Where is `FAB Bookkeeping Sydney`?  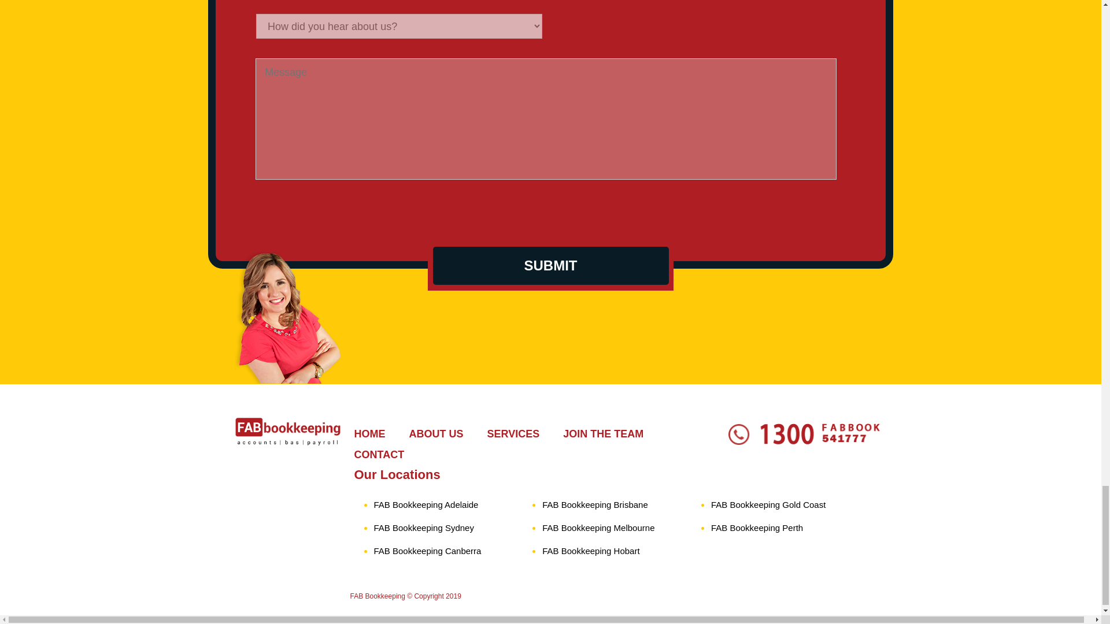 FAB Bookkeeping Sydney is located at coordinates (423, 528).